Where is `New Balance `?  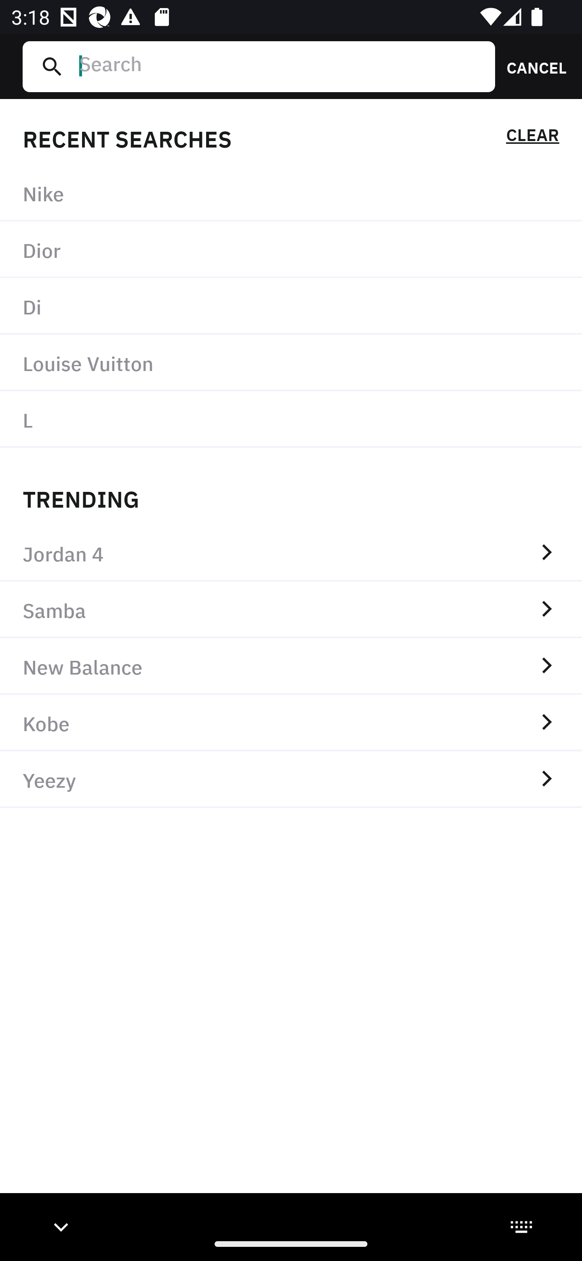
New Balance  is located at coordinates (291, 666).